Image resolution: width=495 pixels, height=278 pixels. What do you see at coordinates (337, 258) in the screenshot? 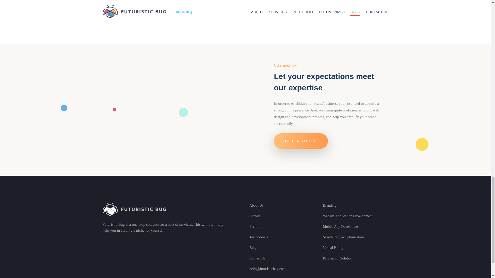
I see `Partnership Solution` at bounding box center [337, 258].